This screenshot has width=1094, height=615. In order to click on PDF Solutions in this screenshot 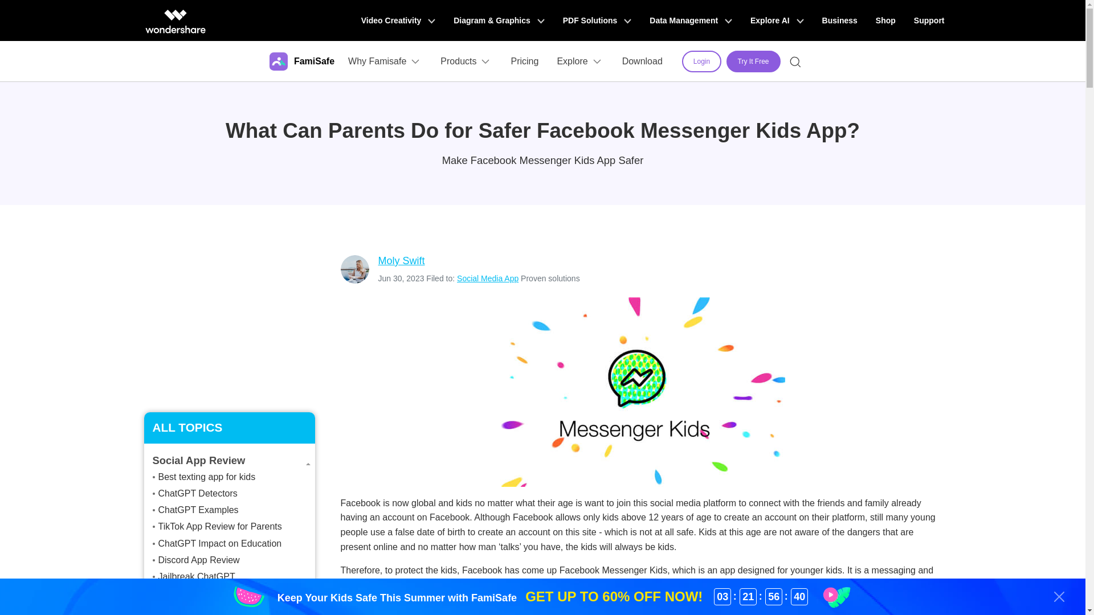, I will do `click(597, 20)`.